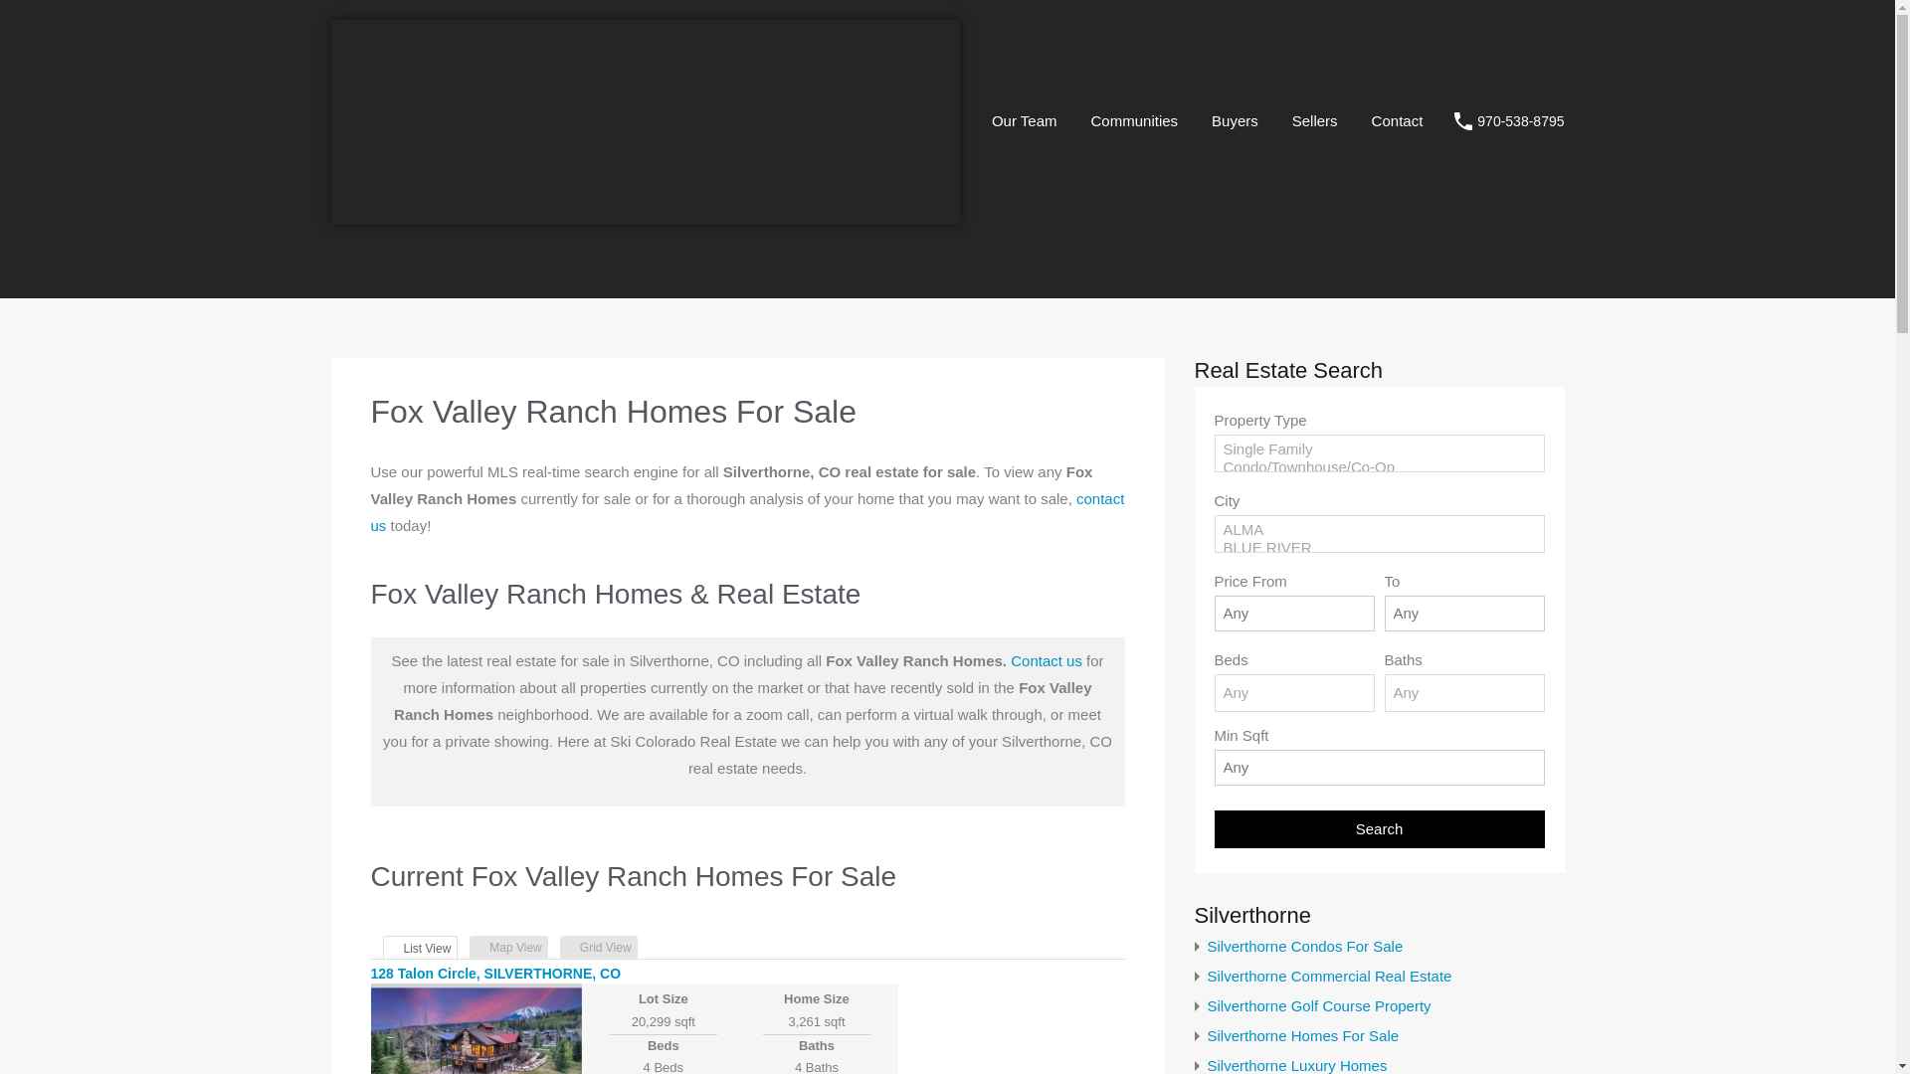  What do you see at coordinates (1024, 121) in the screenshot?
I see `Our Team` at bounding box center [1024, 121].